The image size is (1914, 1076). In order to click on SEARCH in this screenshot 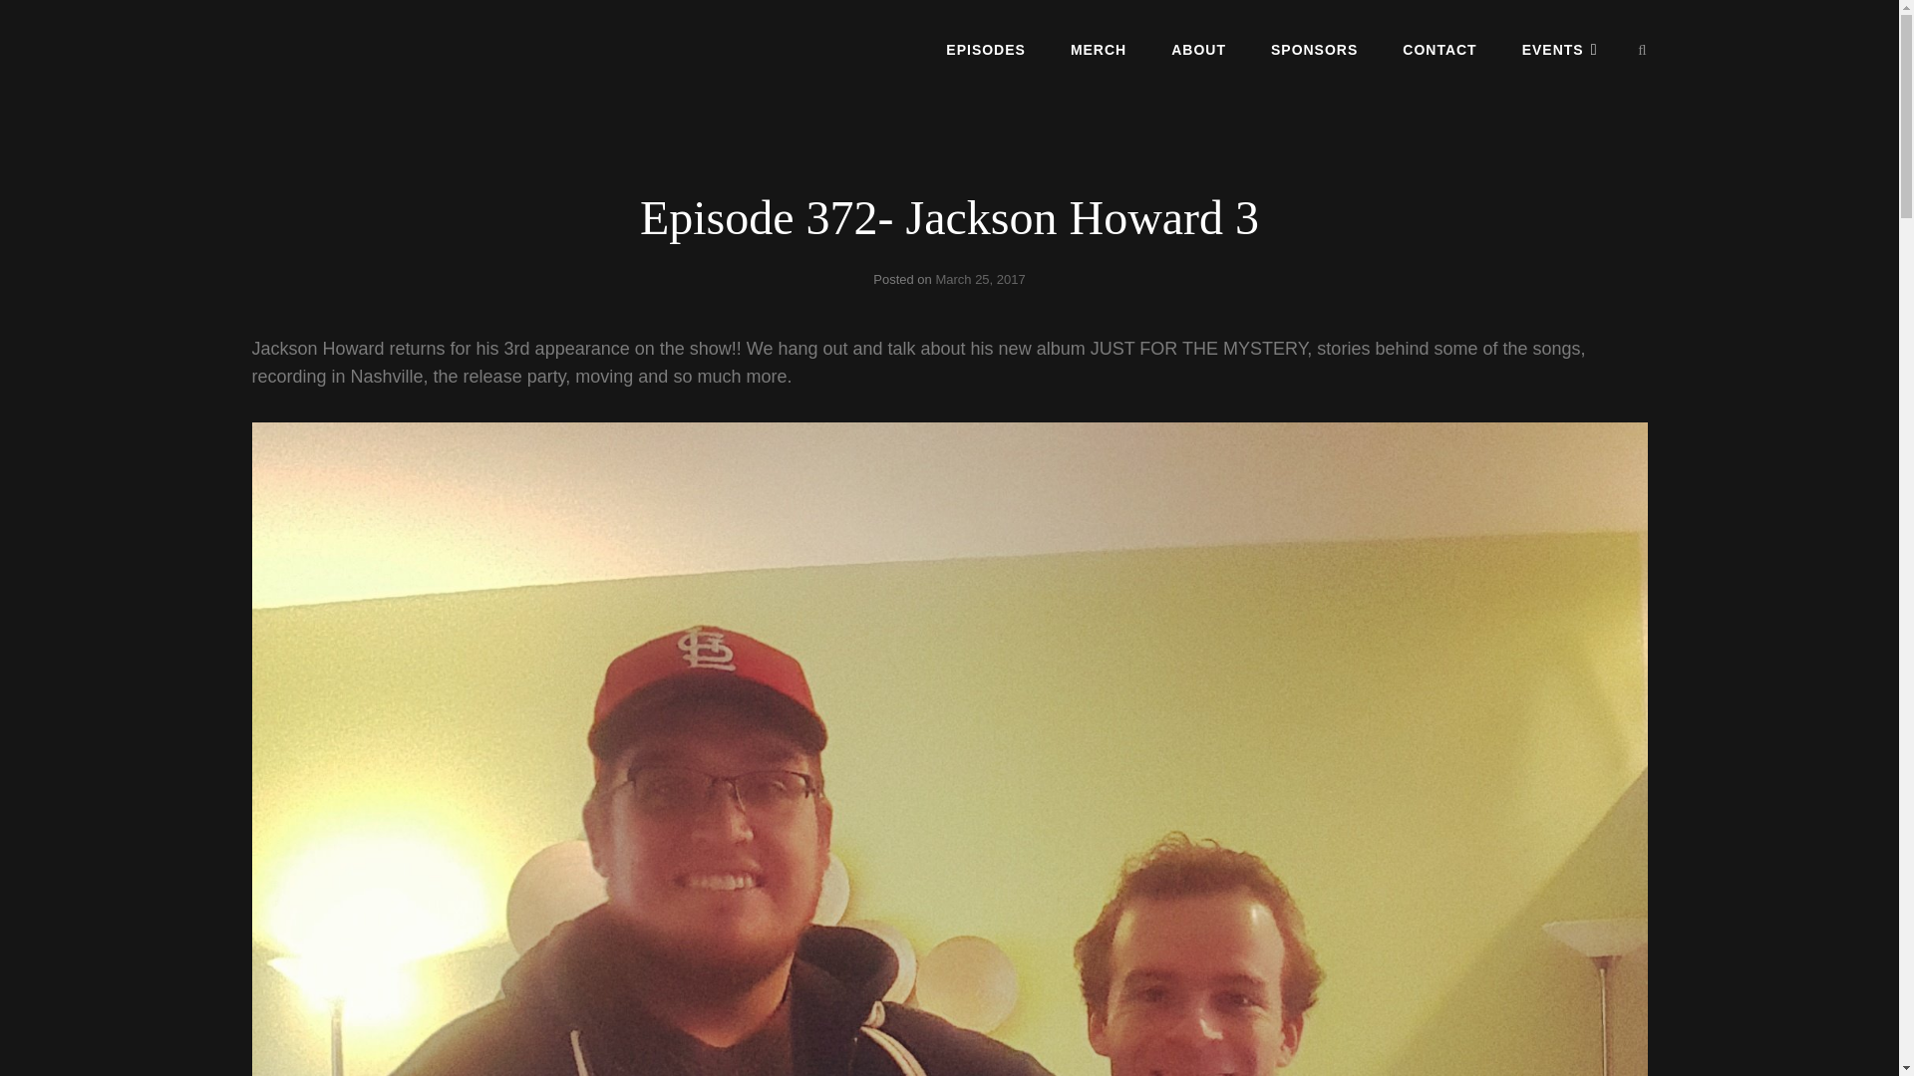, I will do `click(1643, 50)`.